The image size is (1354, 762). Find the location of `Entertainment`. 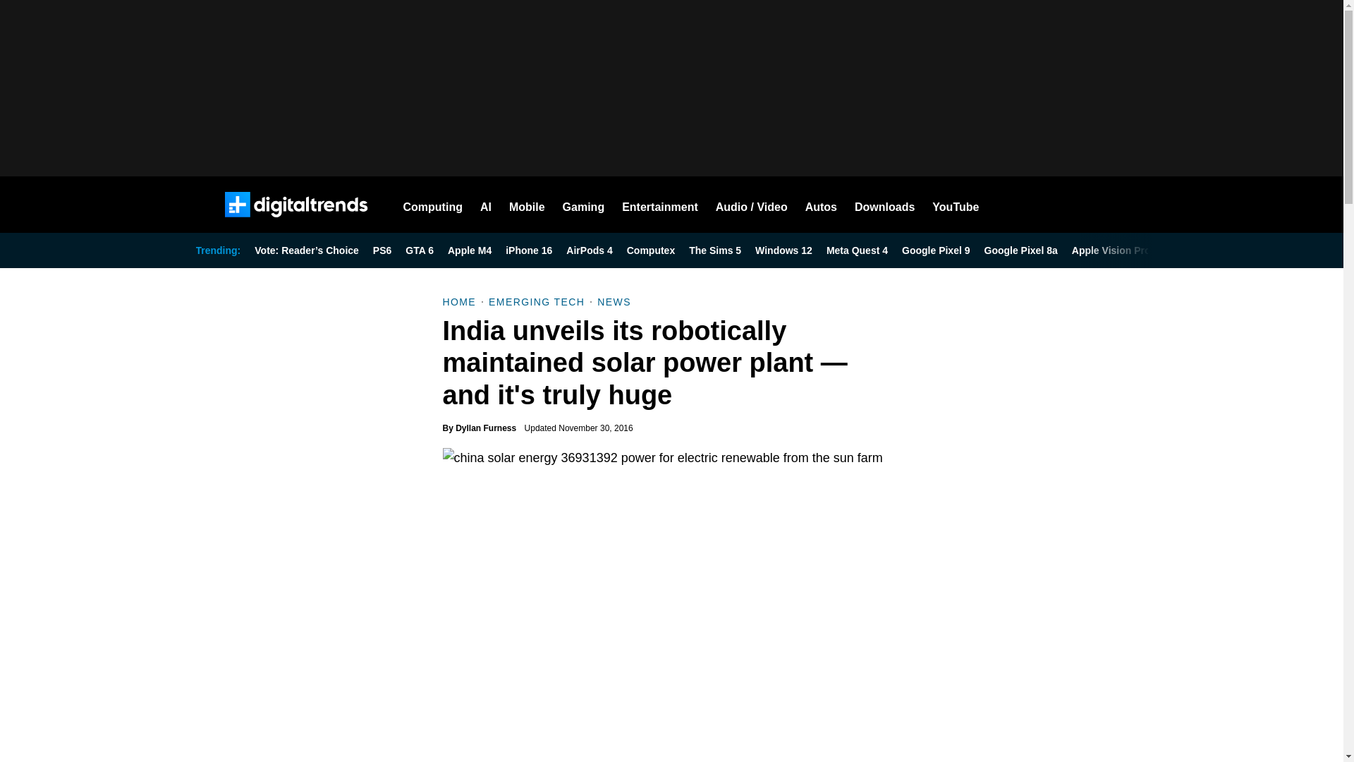

Entertainment is located at coordinates (660, 205).